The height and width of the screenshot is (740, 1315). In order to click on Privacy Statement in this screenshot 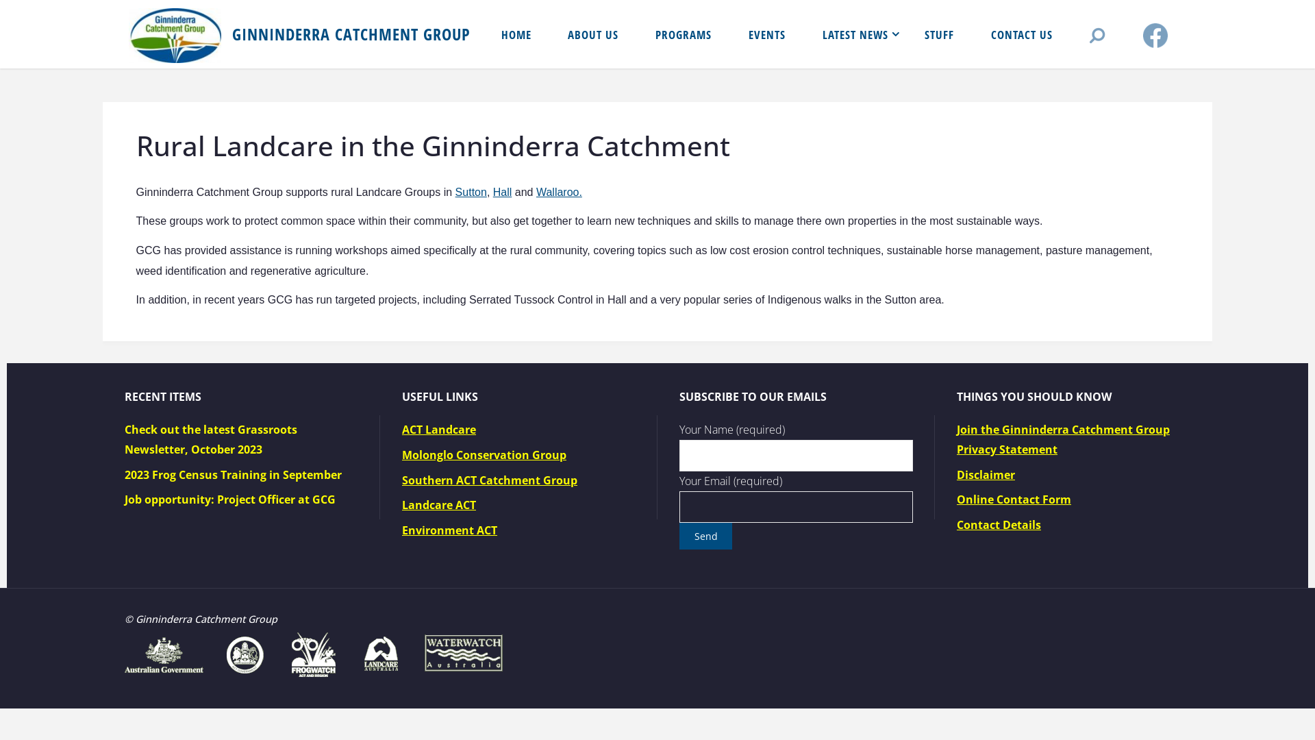, I will do `click(1007, 449)`.